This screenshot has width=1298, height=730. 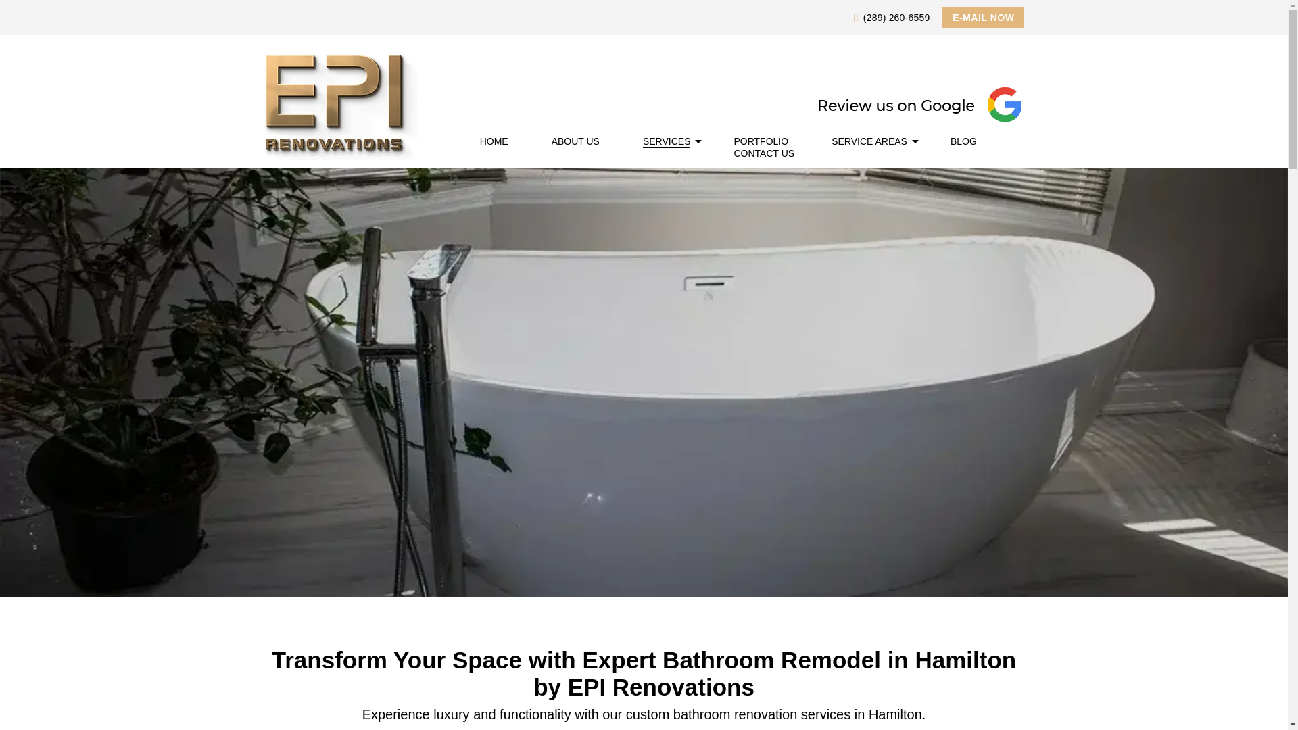 What do you see at coordinates (963, 141) in the screenshot?
I see `BLOG` at bounding box center [963, 141].